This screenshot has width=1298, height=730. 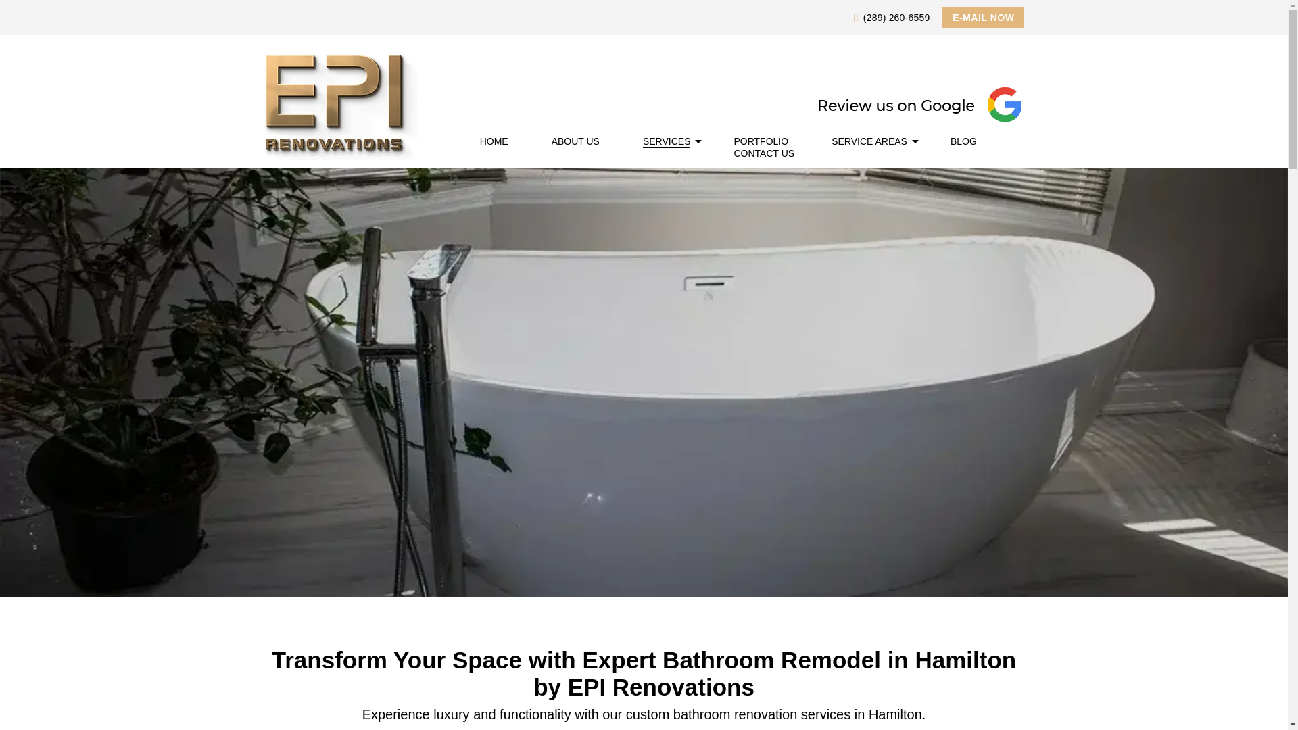 What do you see at coordinates (963, 141) in the screenshot?
I see `BLOG` at bounding box center [963, 141].